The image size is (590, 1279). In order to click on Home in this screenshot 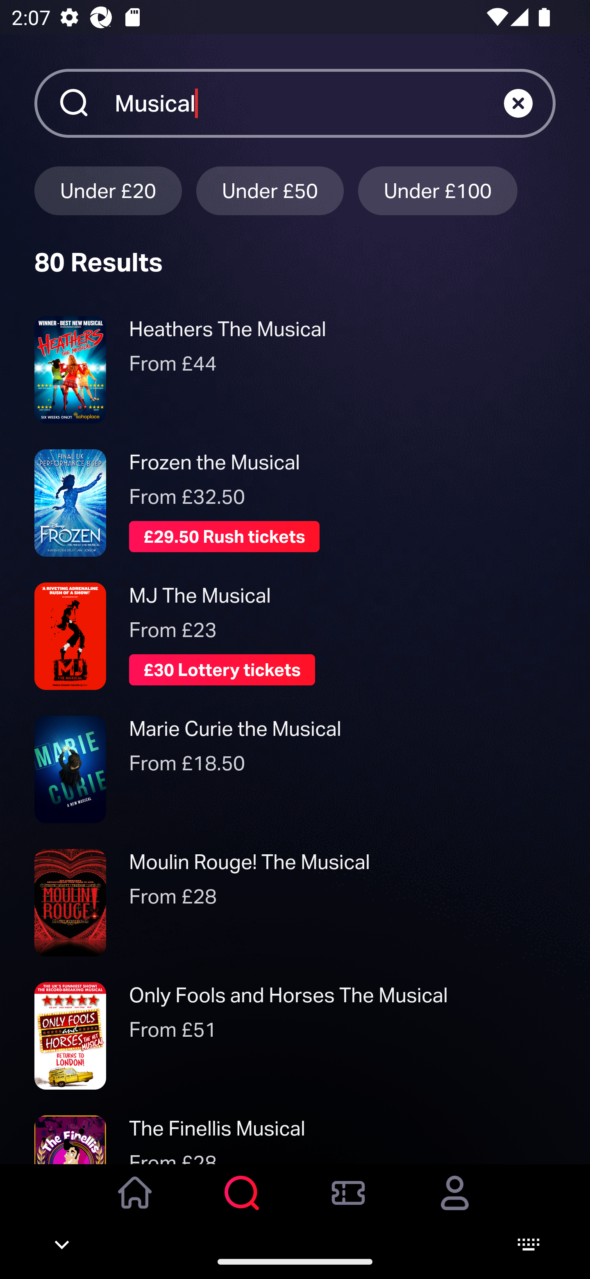, I will do `click(135, 1204)`.